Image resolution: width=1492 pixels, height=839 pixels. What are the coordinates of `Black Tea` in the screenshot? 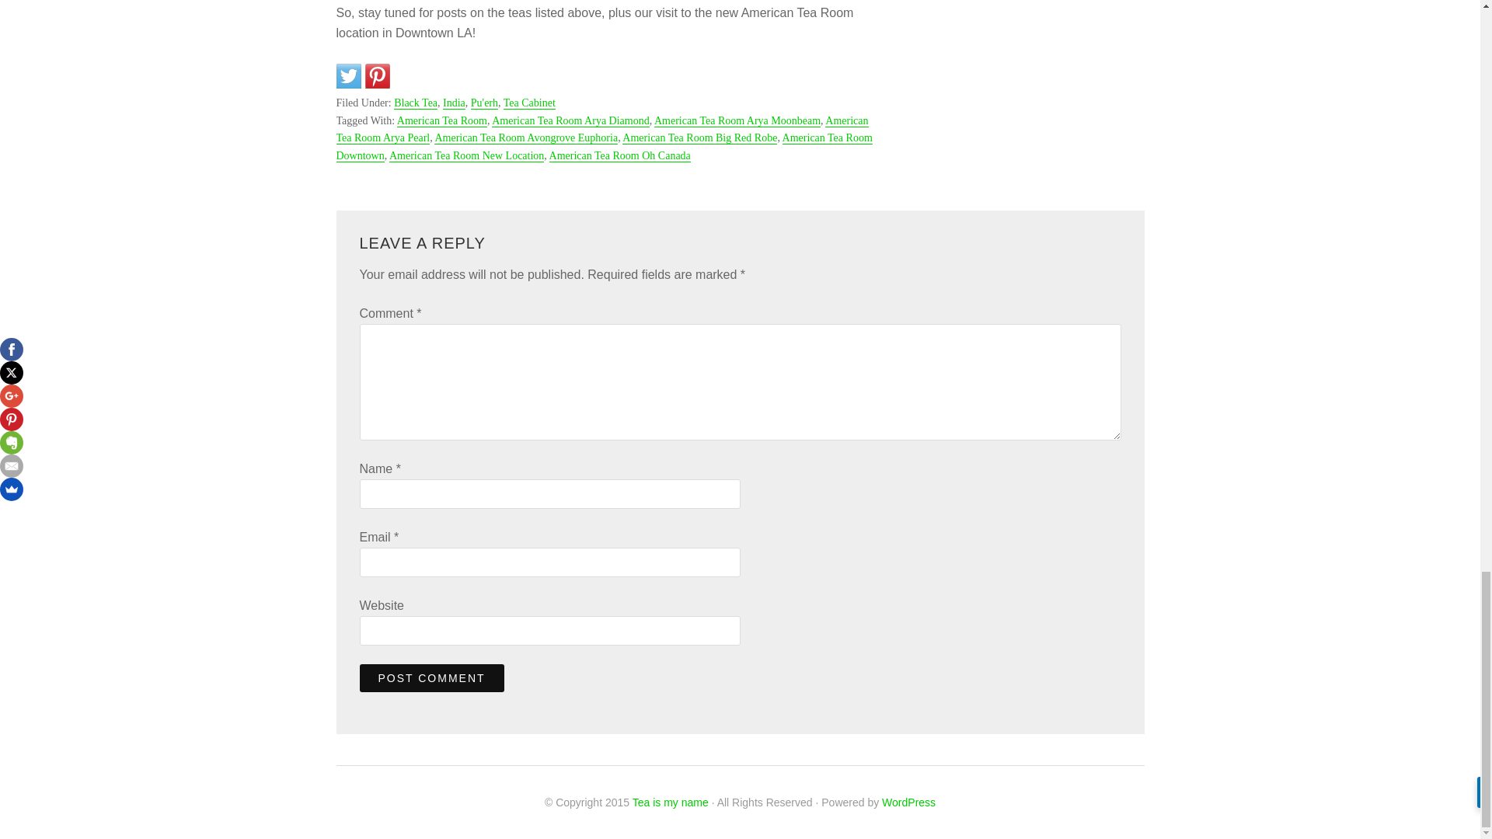 It's located at (415, 103).